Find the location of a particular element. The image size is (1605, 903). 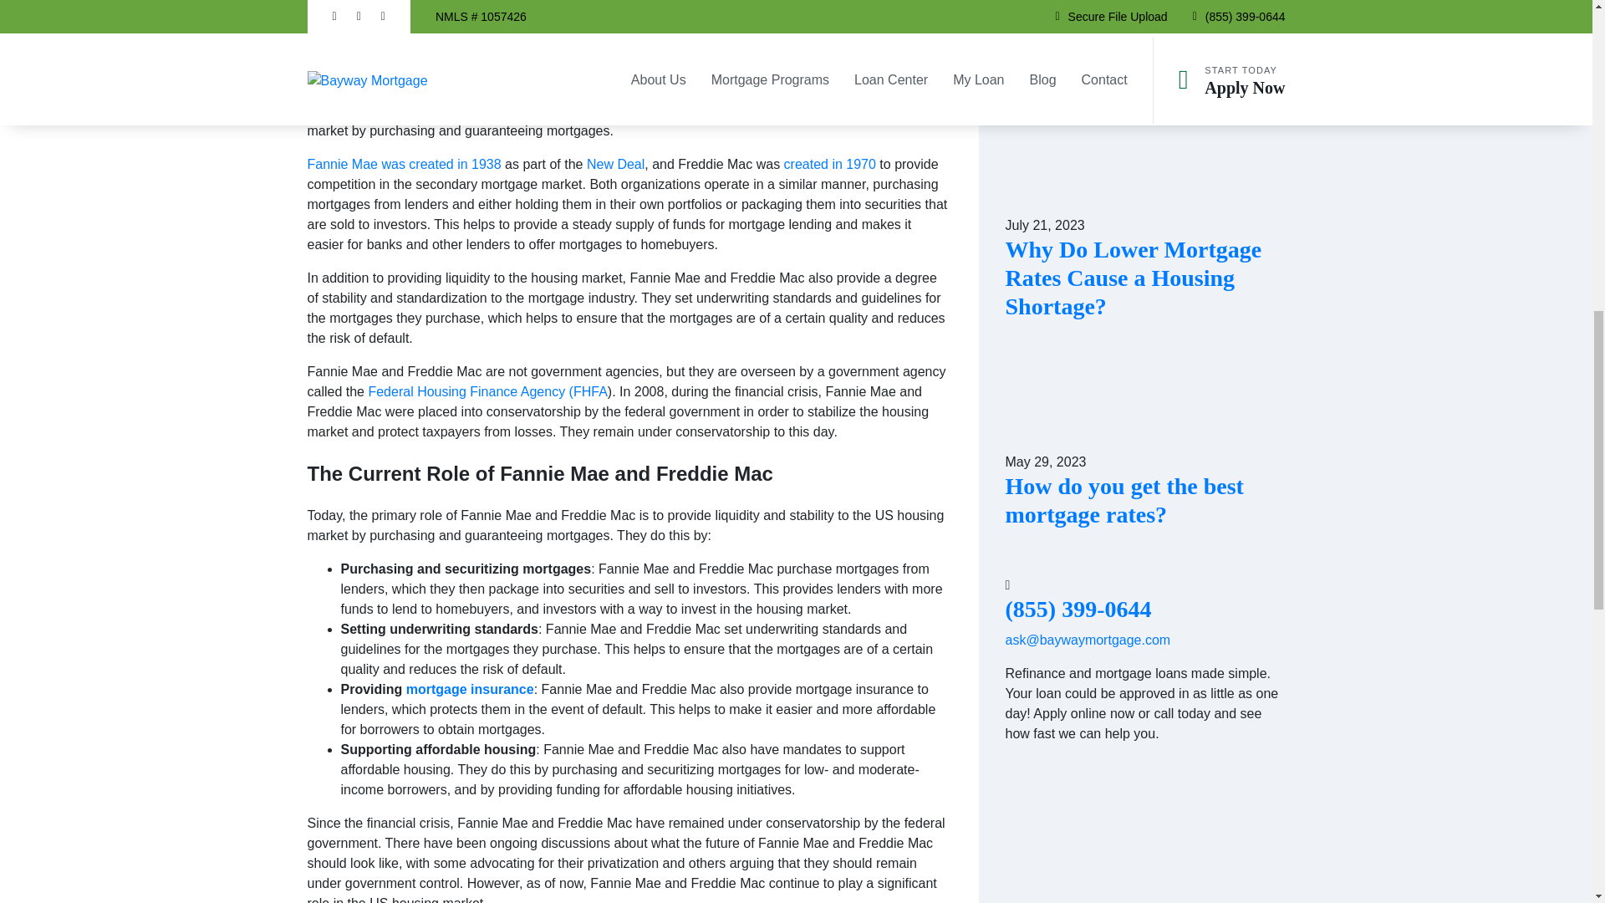

Fannie Mae was created in 1938 is located at coordinates (406, 164).